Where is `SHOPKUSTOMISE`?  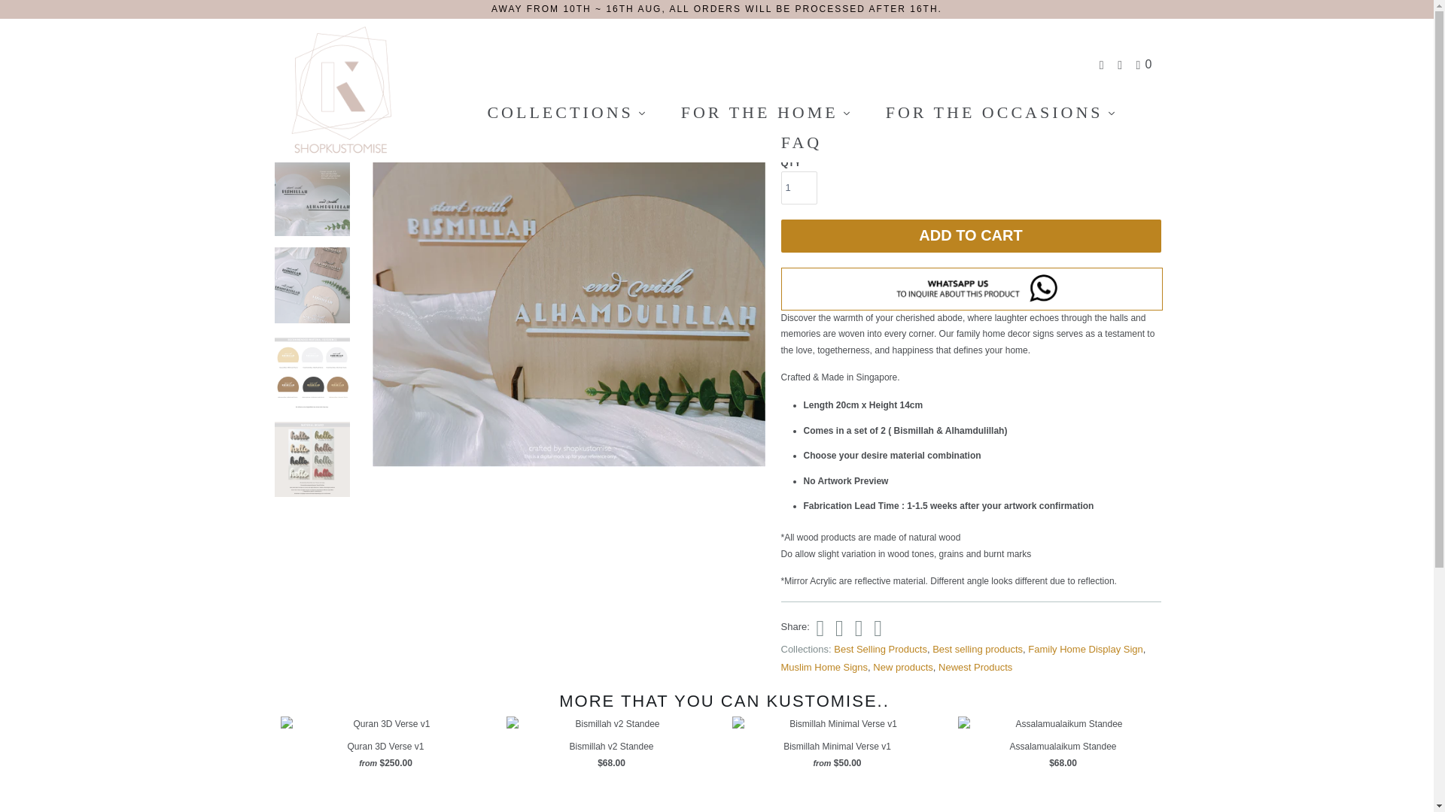
SHOPKUSTOMISE is located at coordinates (349, 90).